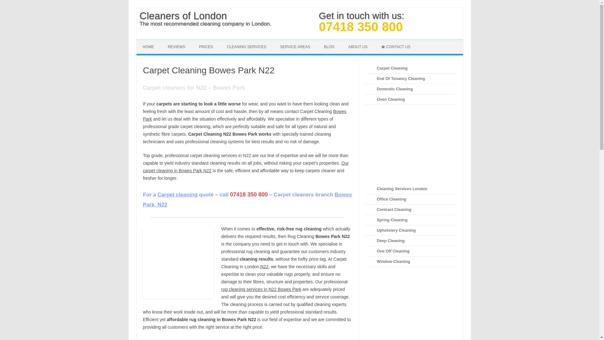  I want to click on Cleaning London, so click(148, 47).